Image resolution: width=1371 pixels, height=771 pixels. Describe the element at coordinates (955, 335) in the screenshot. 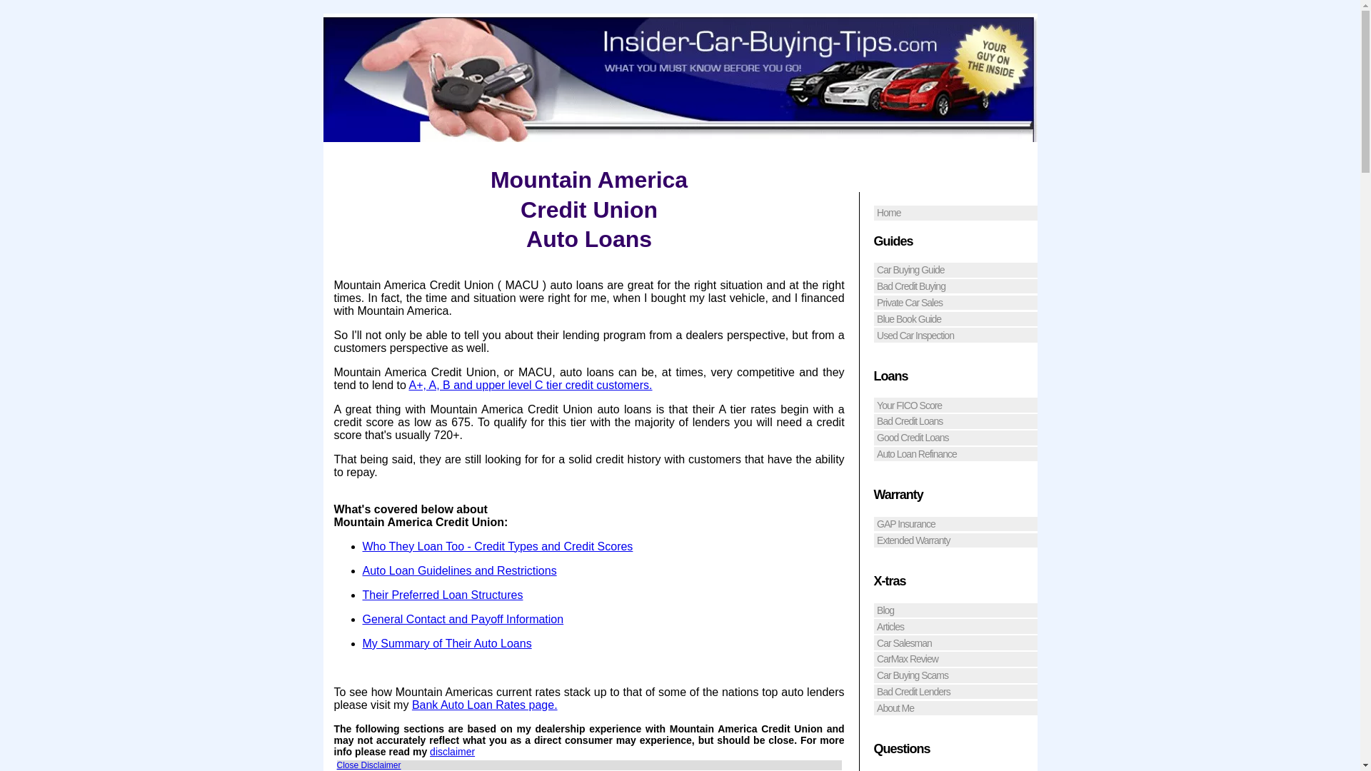

I see `Used Car Inspection` at that location.